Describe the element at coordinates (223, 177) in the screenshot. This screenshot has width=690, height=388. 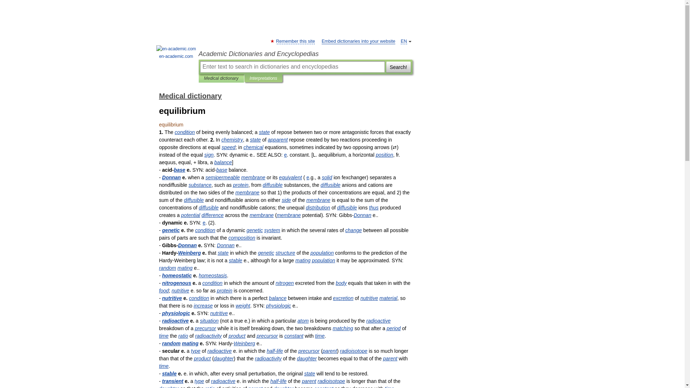
I see `semipermeable` at that location.